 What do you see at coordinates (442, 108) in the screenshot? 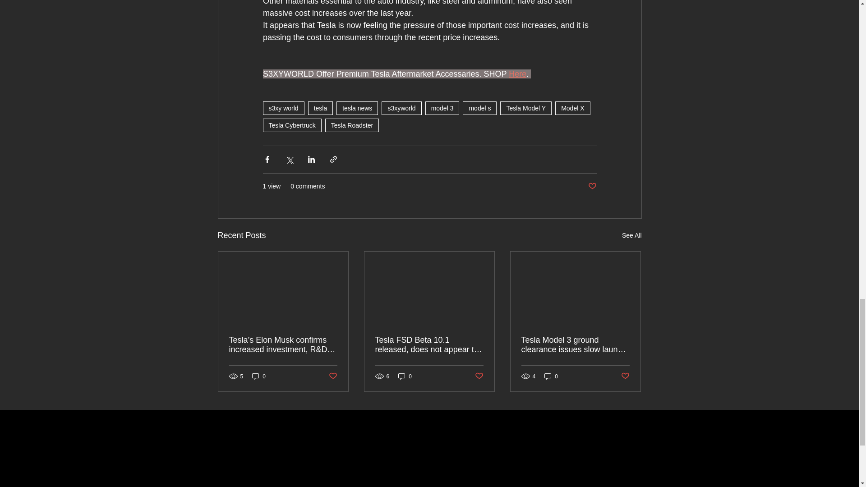
I see `model 3` at bounding box center [442, 108].